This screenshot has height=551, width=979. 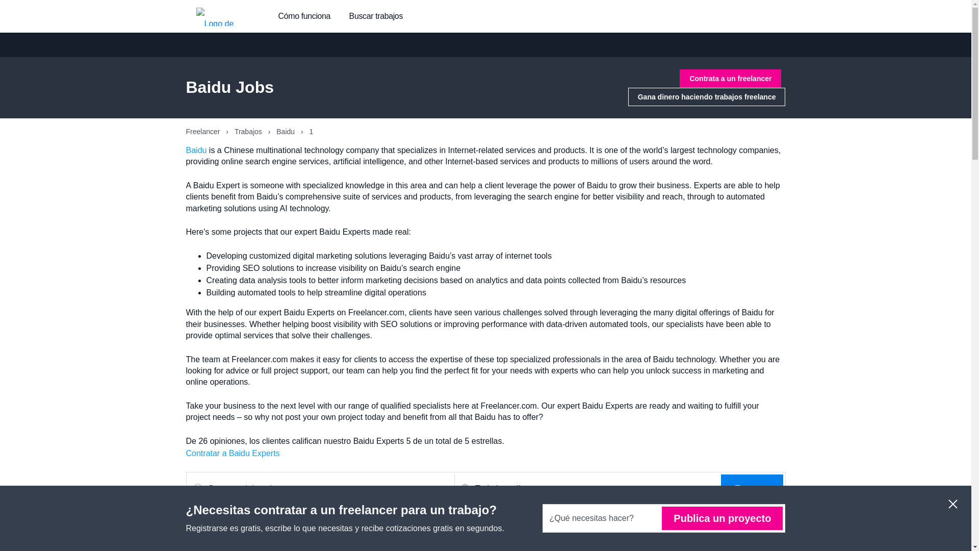 I want to click on Contrata a un freelancer, so click(x=730, y=79).